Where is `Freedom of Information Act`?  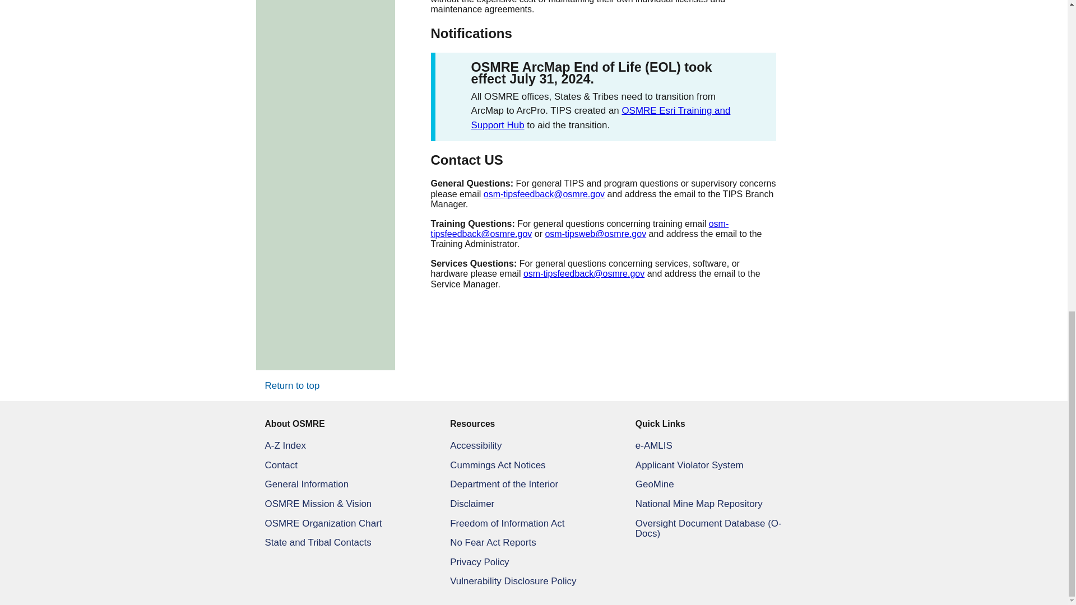 Freedom of Information Act is located at coordinates (507, 523).